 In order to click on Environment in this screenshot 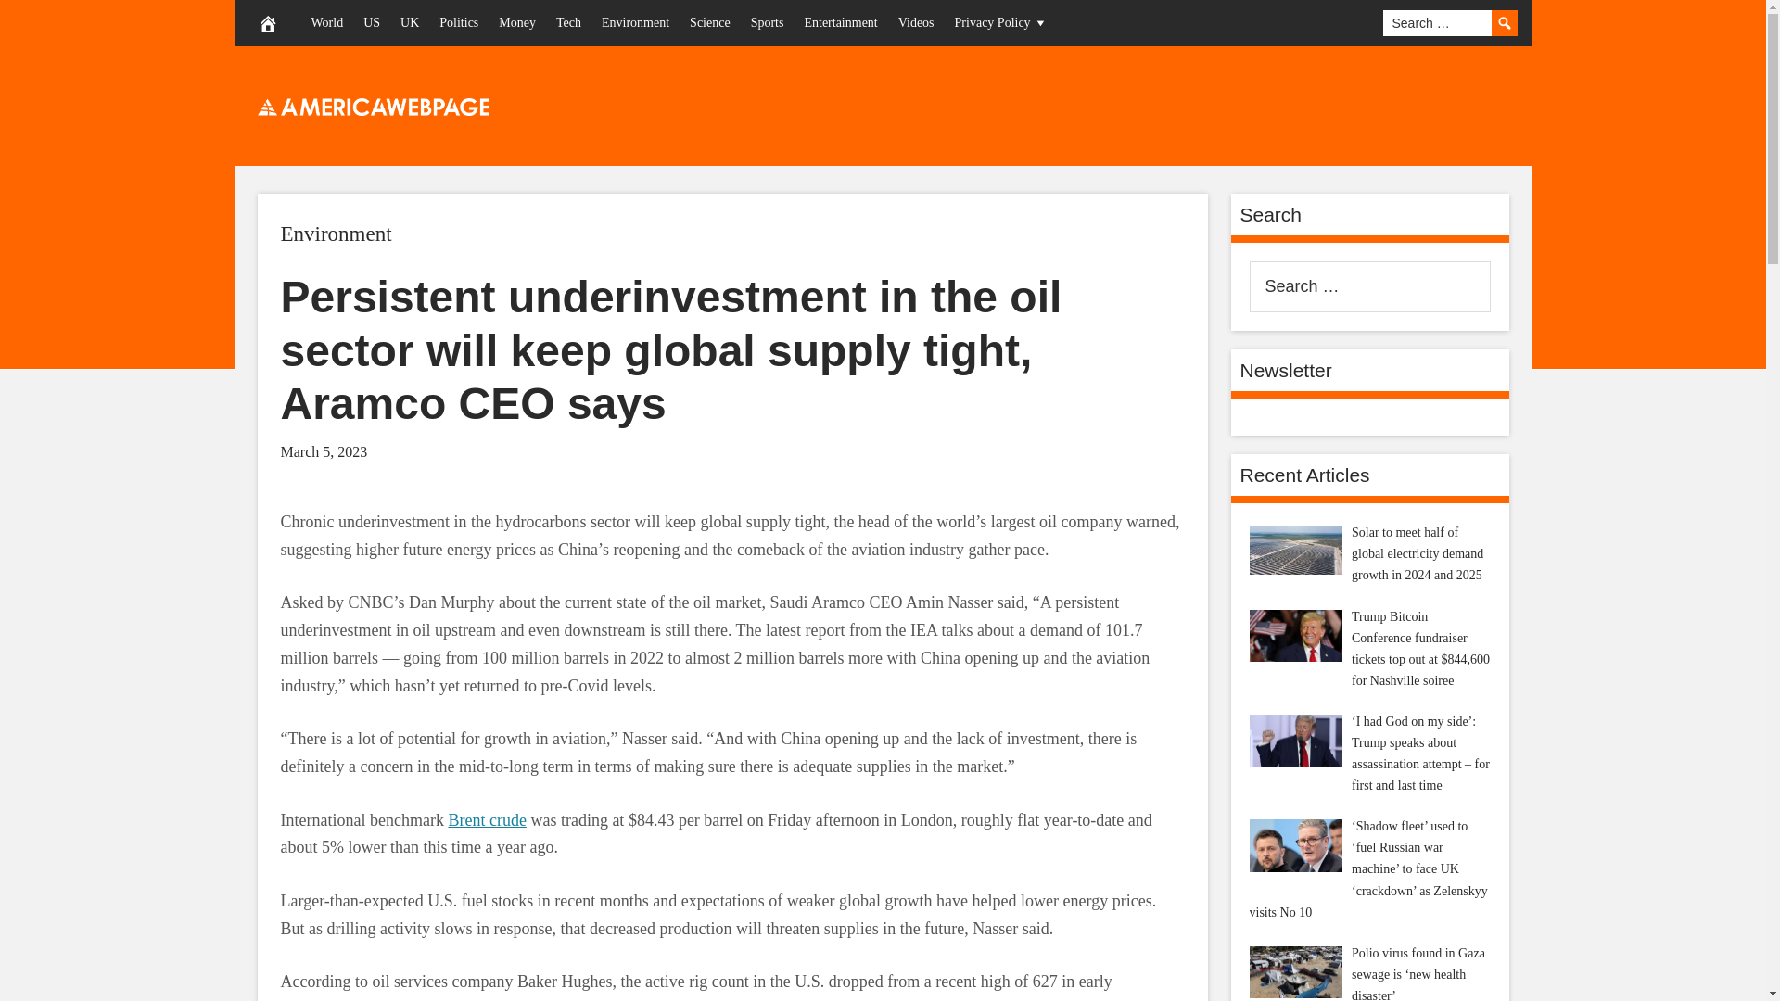, I will do `click(635, 22)`.